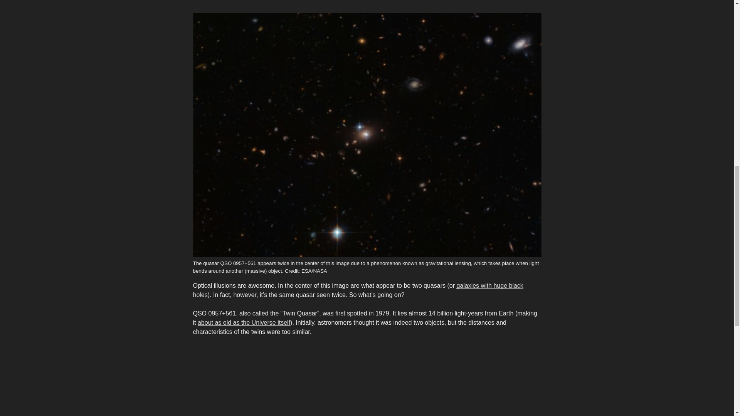  Describe the element at coordinates (358, 290) in the screenshot. I see `galaxies with huge black holes` at that location.